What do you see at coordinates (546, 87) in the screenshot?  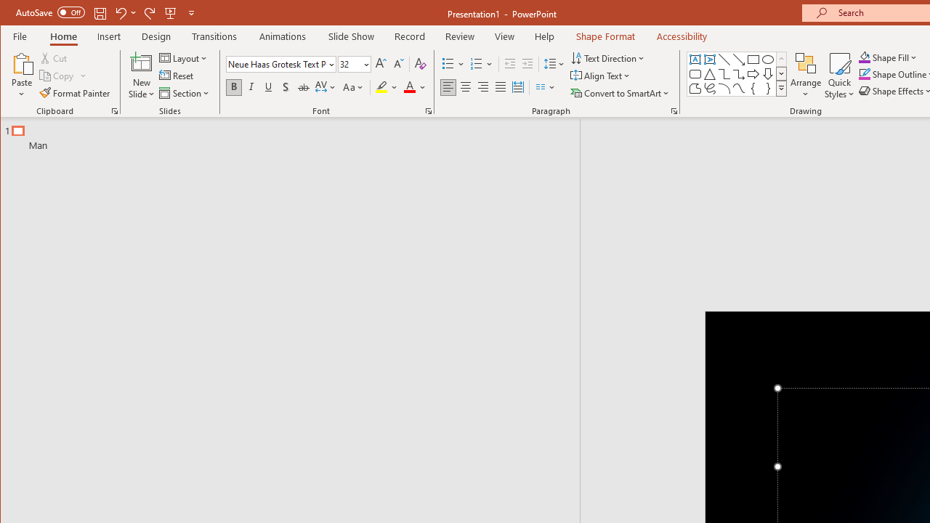 I see `Columns` at bounding box center [546, 87].